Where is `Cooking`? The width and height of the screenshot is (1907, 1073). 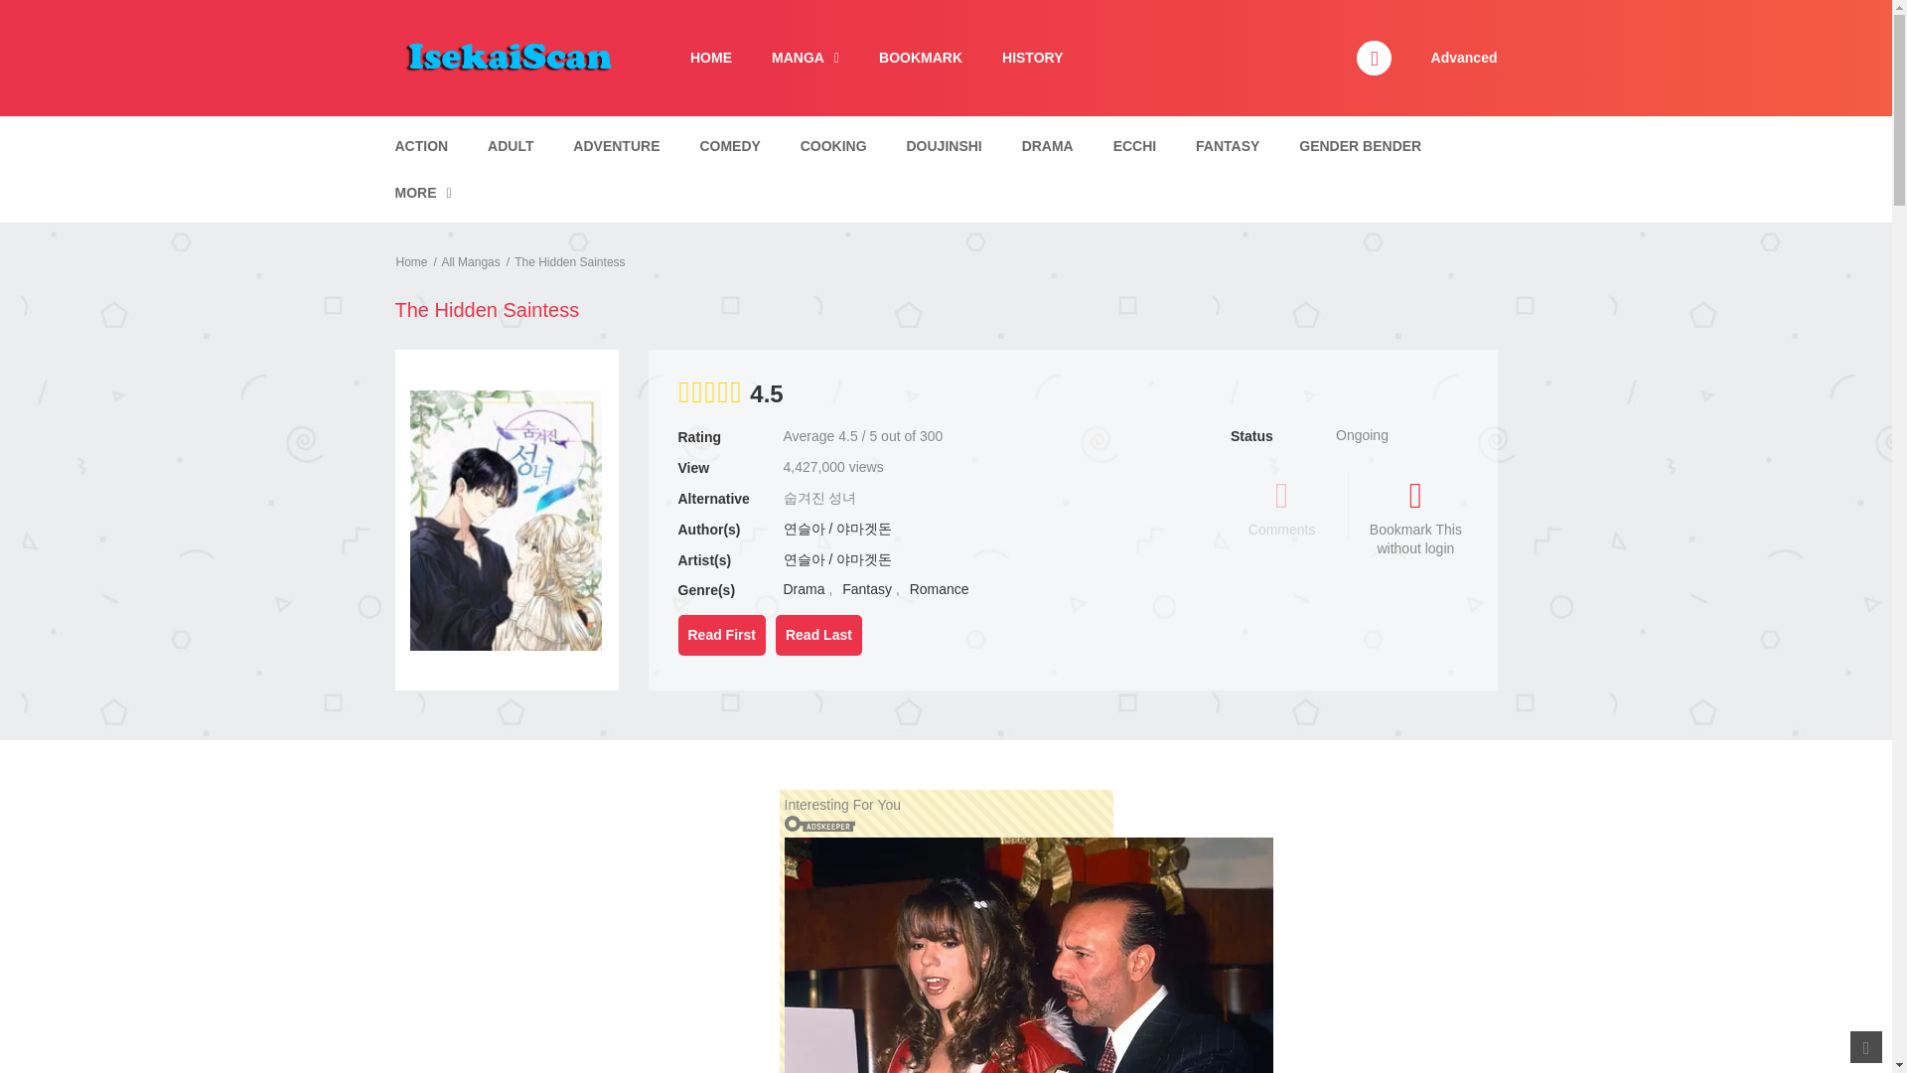
Cooking is located at coordinates (832, 146).